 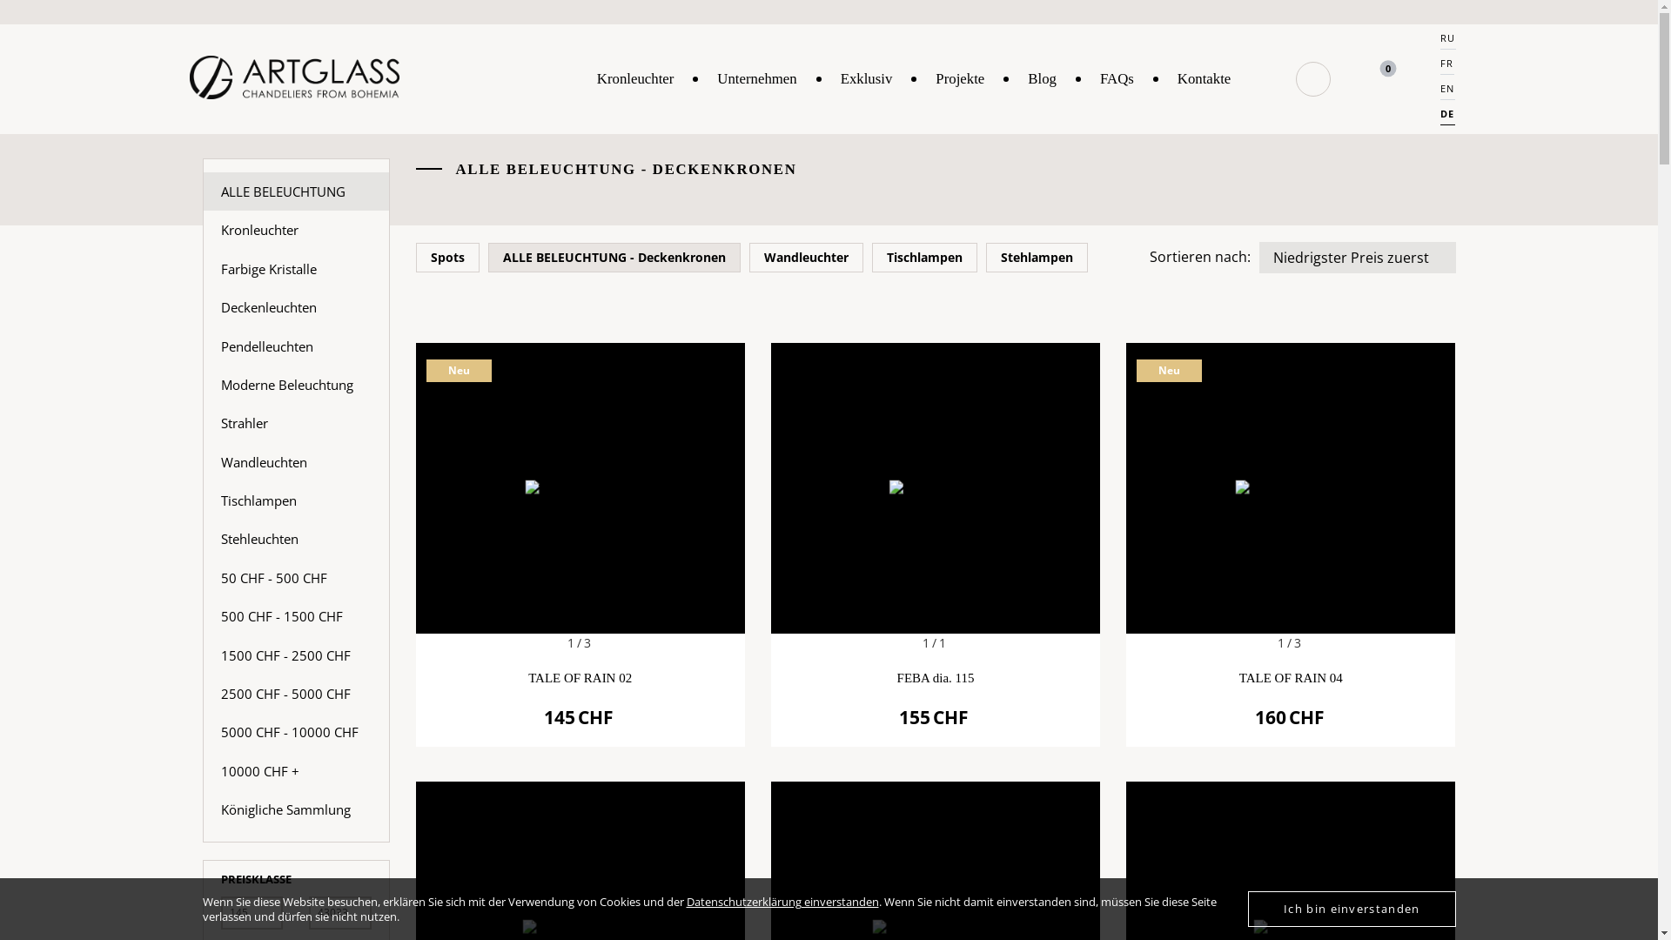 I want to click on 5000 CHF - 10000 CHF, so click(x=296, y=732).